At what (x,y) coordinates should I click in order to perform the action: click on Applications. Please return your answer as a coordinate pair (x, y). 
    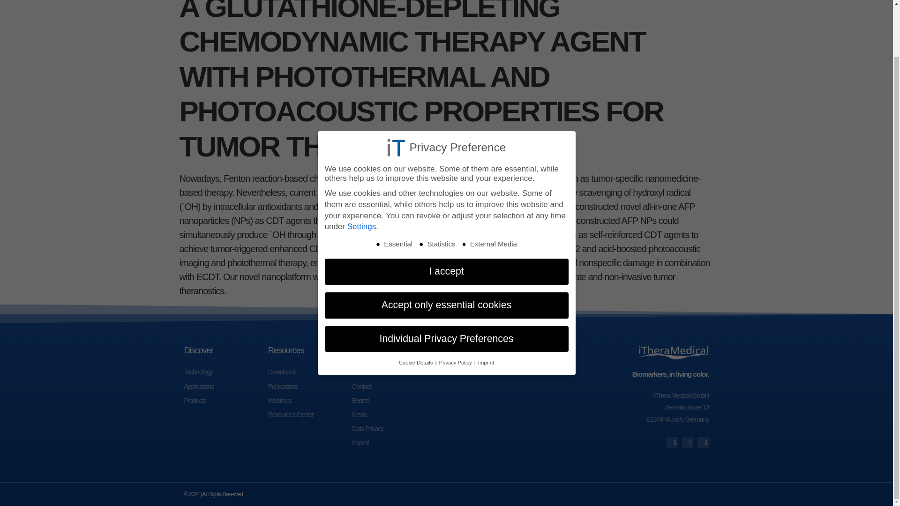
    Looking at the image, I should click on (225, 387).